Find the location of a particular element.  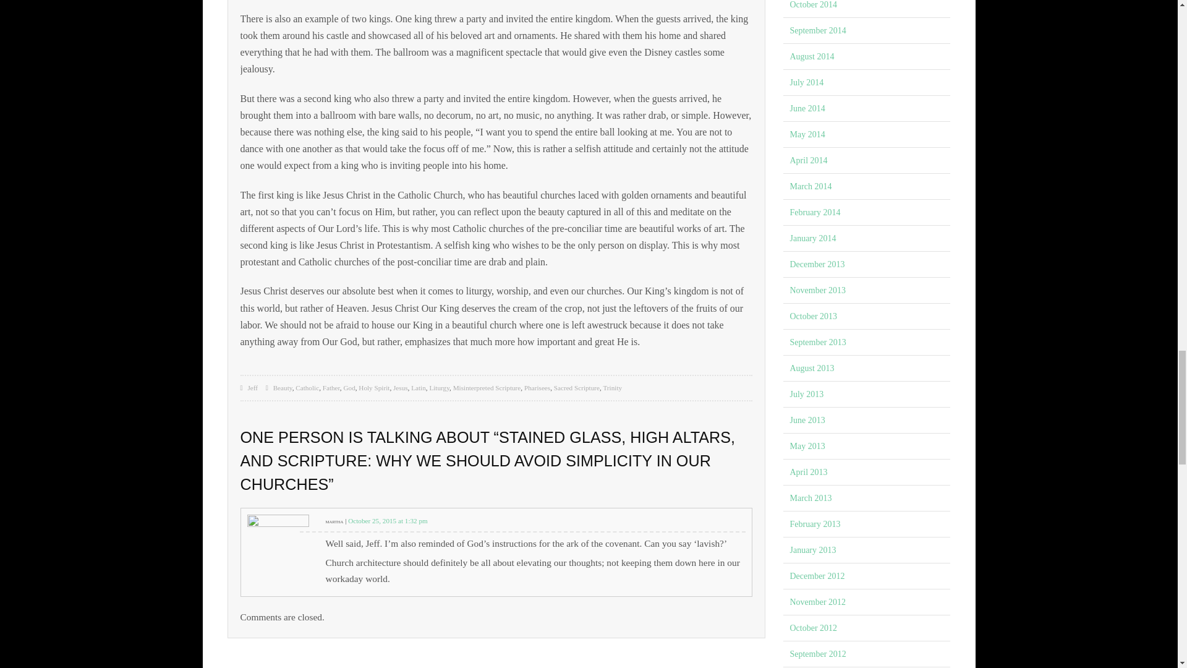

Jeff is located at coordinates (252, 387).